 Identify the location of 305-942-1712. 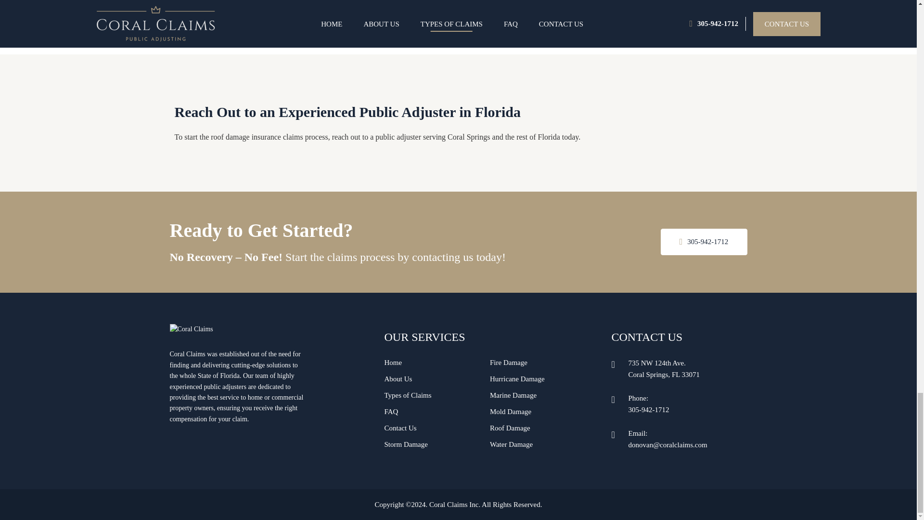
(649, 409).